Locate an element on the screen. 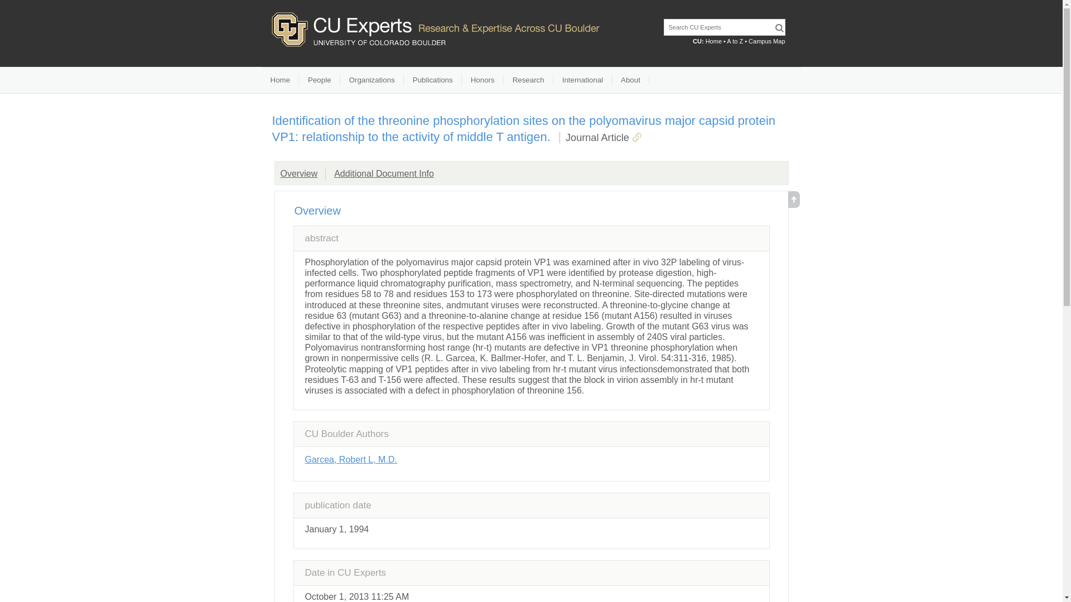  Home is located at coordinates (714, 41).